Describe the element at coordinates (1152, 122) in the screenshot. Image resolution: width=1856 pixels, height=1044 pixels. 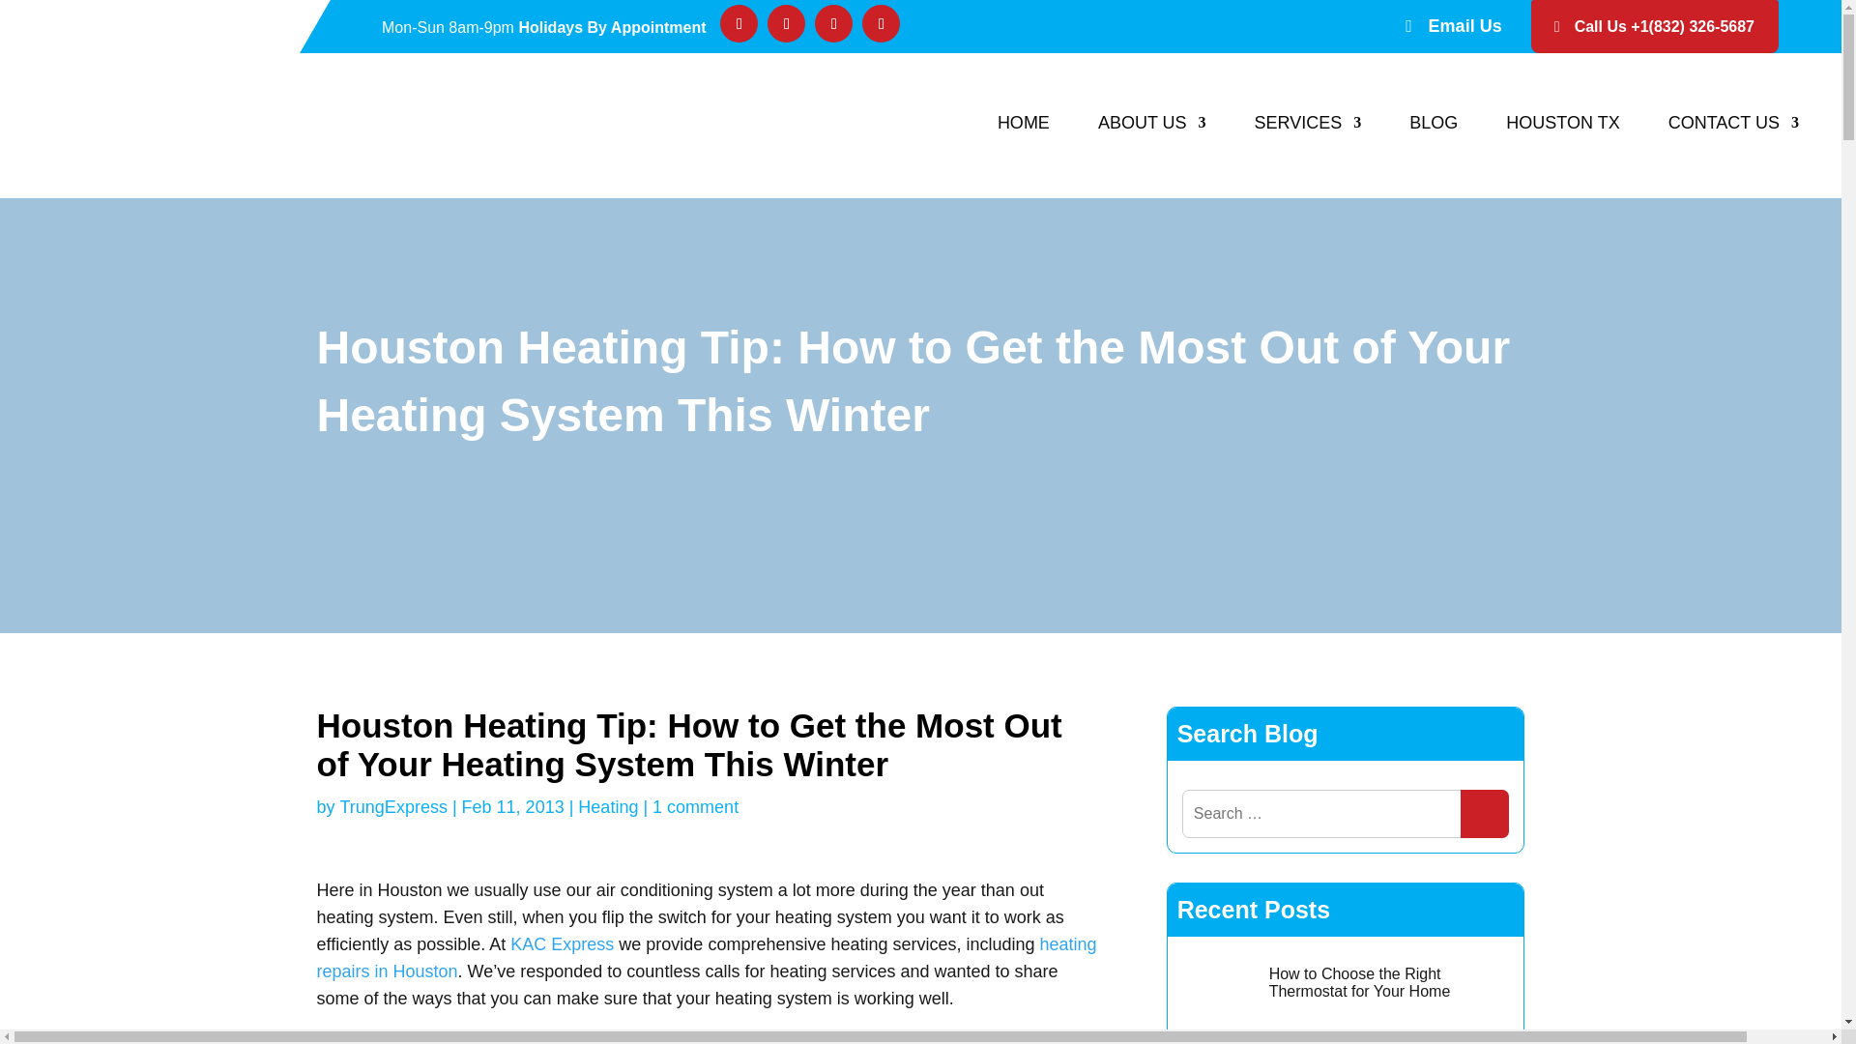
I see `ABOUT US` at that location.